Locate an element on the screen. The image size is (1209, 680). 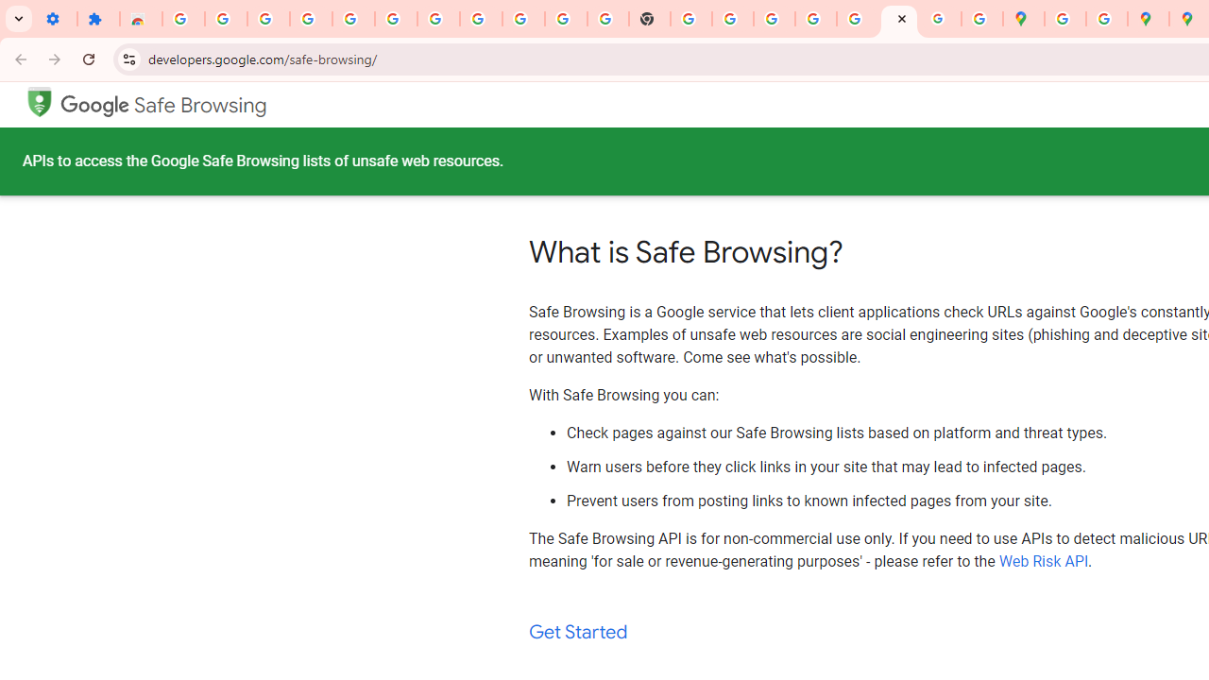
Google Maps is located at coordinates (1024, 19).